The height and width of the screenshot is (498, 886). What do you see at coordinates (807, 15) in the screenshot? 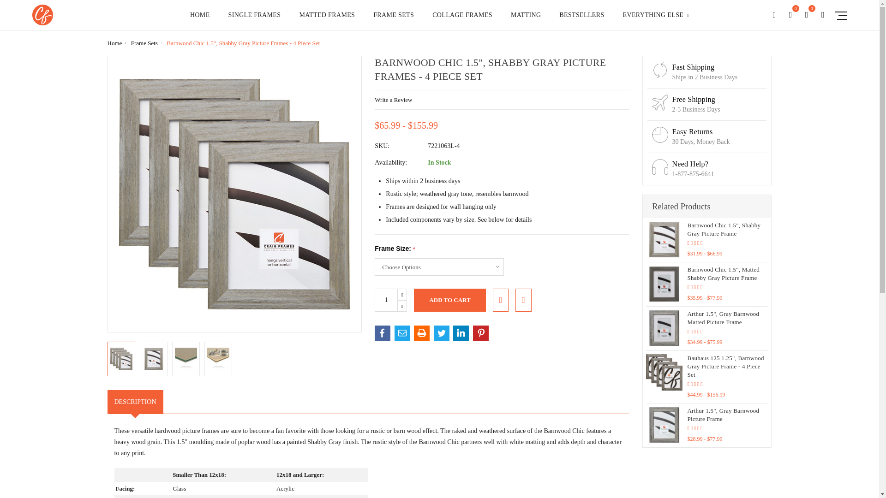
I see `0` at bounding box center [807, 15].